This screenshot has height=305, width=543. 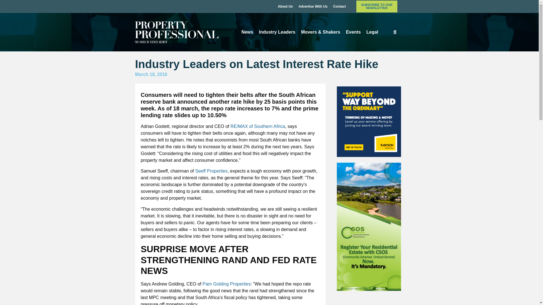 I want to click on About Us, so click(x=285, y=6).